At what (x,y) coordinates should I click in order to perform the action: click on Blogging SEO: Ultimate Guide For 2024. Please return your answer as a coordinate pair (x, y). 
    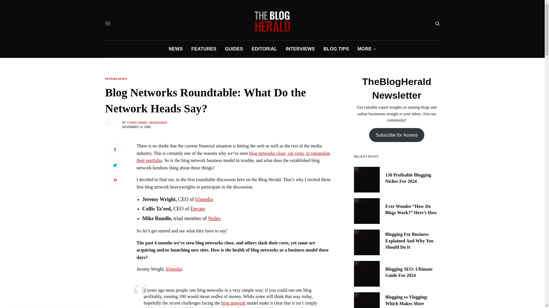
    Looking at the image, I should click on (412, 273).